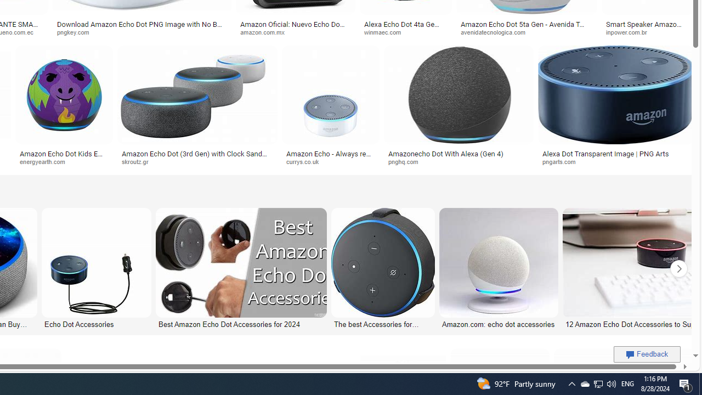 The image size is (702, 395). I want to click on Amazonecho Dot With Alexa (Gen 4)pnghq.comSave, so click(461, 108).